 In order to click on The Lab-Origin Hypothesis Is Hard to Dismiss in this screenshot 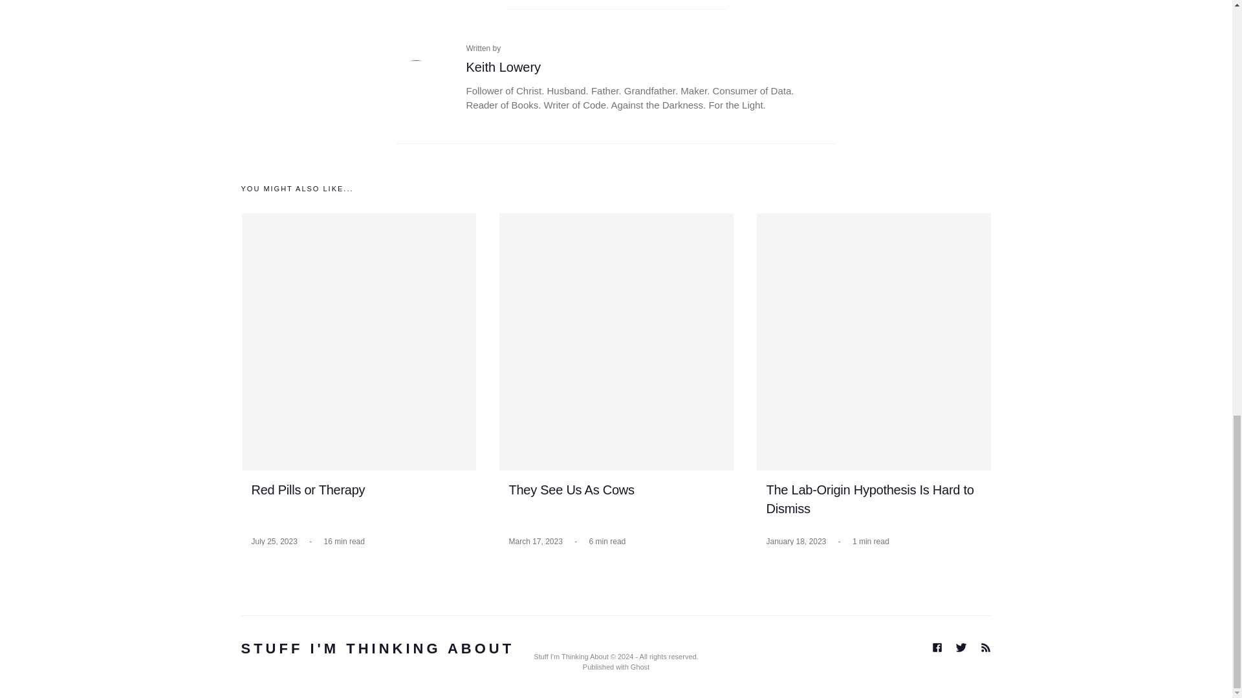, I will do `click(869, 500)`.